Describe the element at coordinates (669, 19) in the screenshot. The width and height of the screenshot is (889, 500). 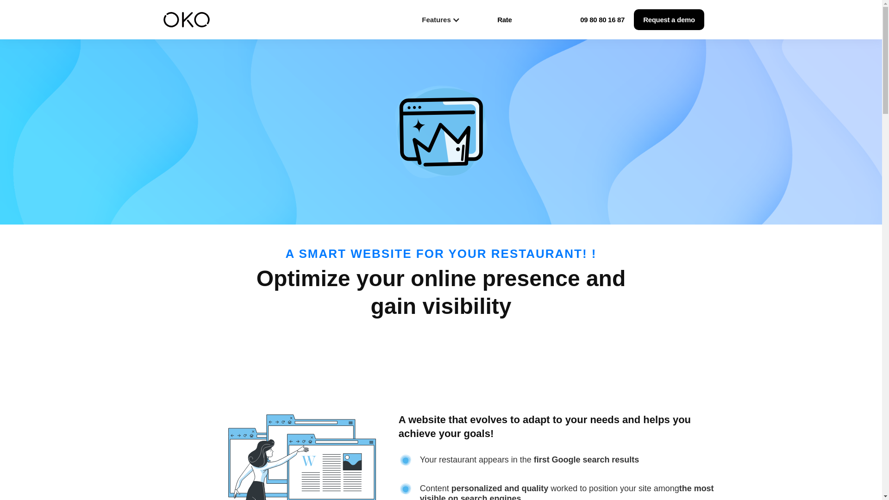
I see `Request a demo` at that location.